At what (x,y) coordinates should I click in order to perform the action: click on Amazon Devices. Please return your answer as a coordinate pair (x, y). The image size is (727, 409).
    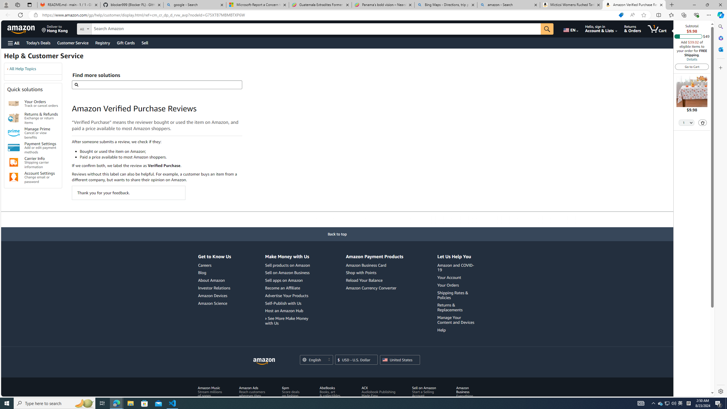
    Looking at the image, I should click on (212, 295).